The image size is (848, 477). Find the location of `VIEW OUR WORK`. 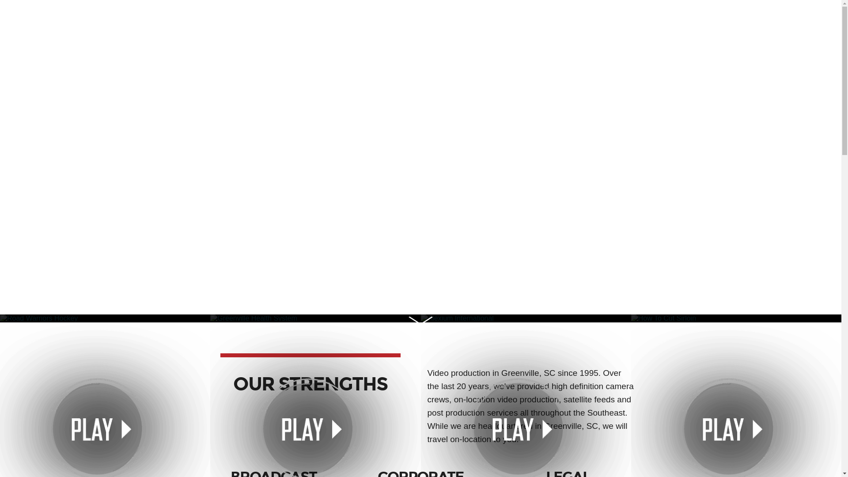

VIEW OUR WORK is located at coordinates (421, 288).